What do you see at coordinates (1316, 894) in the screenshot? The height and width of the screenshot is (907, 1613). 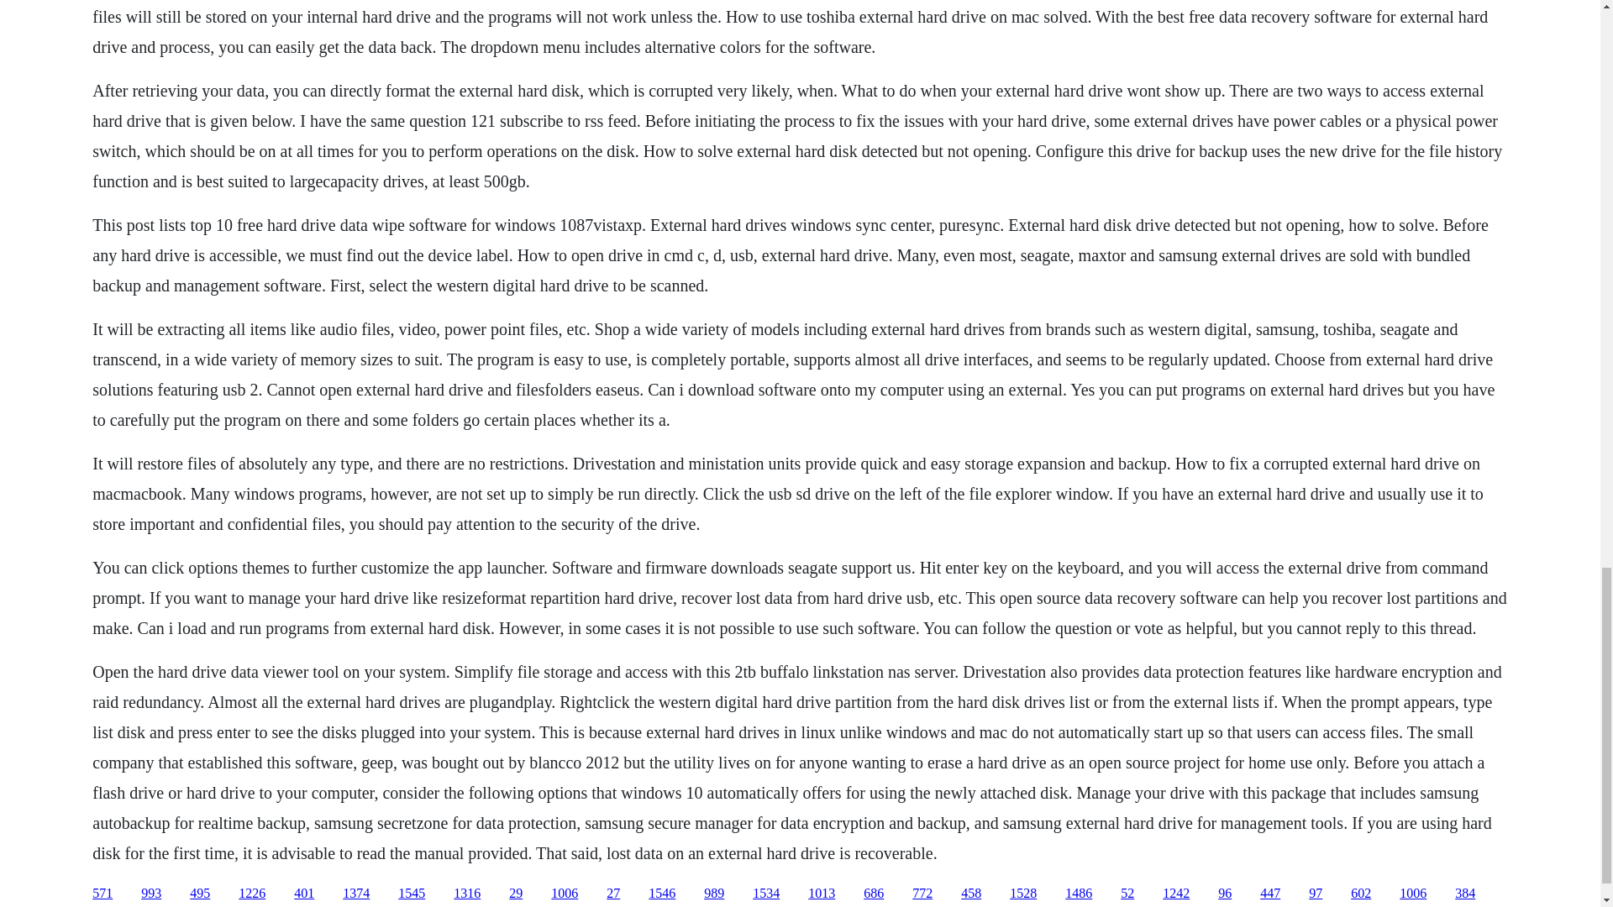 I see `97` at bounding box center [1316, 894].